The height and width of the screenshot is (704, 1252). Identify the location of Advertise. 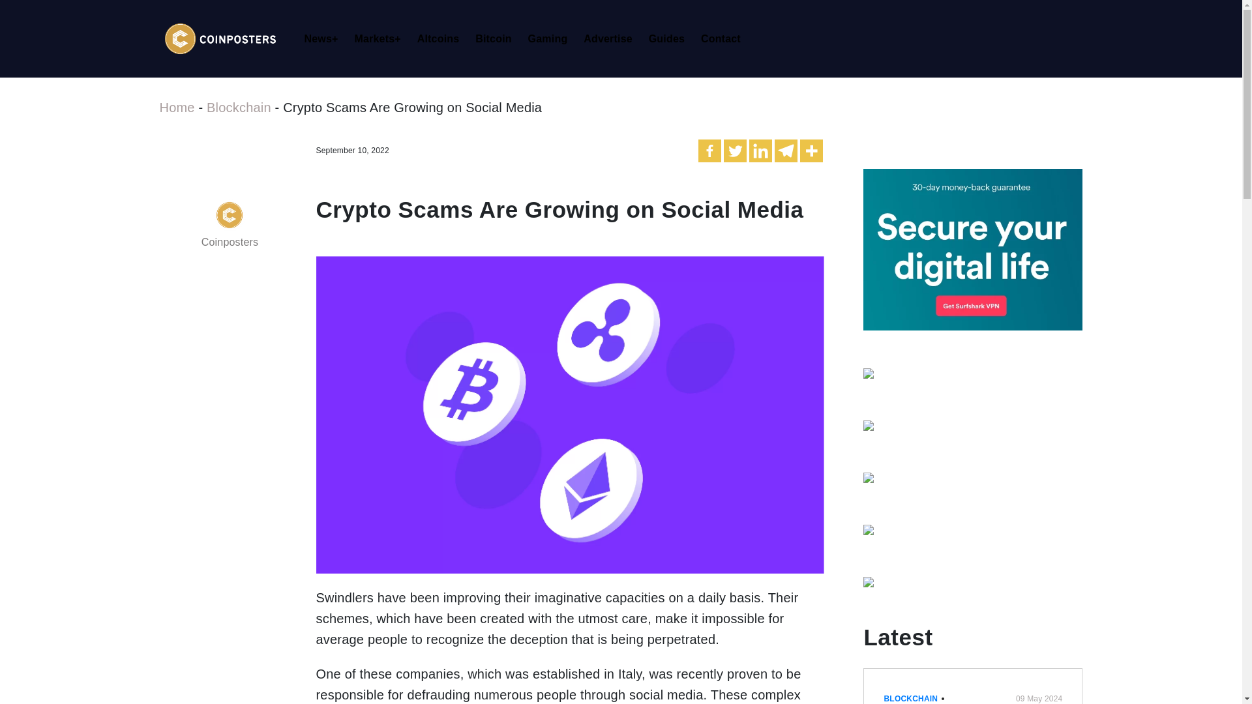
(612, 39).